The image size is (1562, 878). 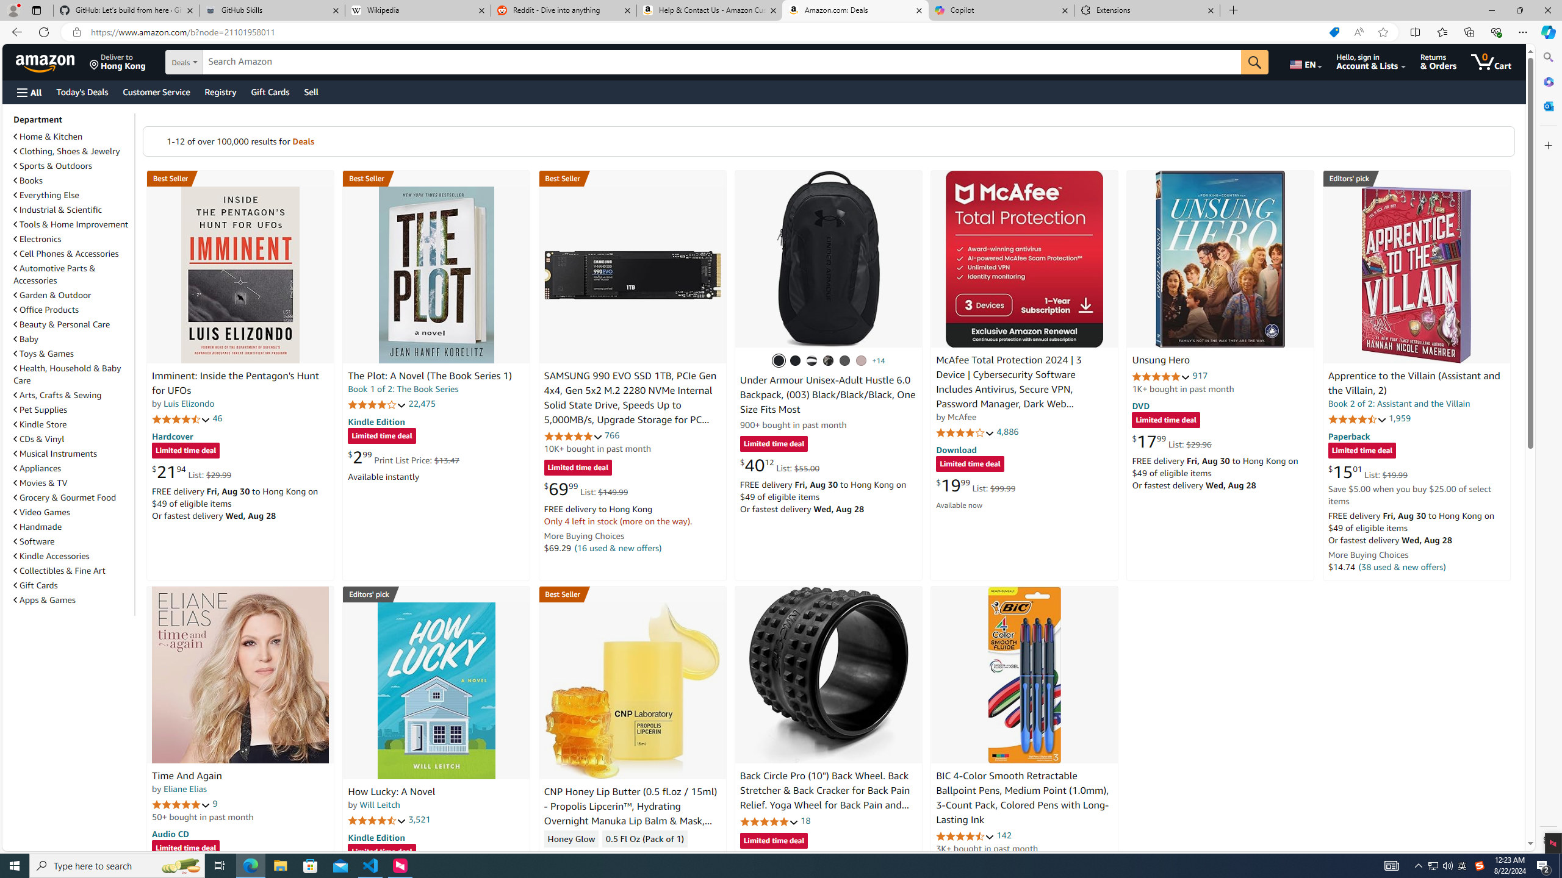 What do you see at coordinates (779, 465) in the screenshot?
I see `$40.12 List: $55.00` at bounding box center [779, 465].